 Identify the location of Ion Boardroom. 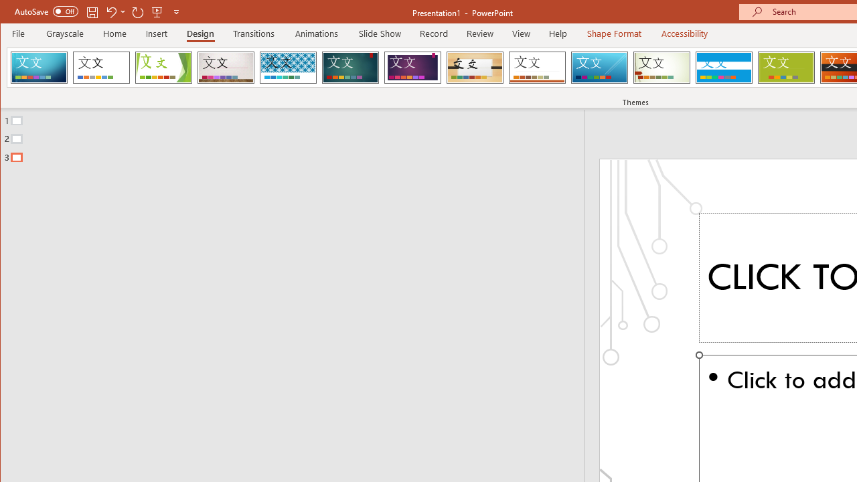
(412, 67).